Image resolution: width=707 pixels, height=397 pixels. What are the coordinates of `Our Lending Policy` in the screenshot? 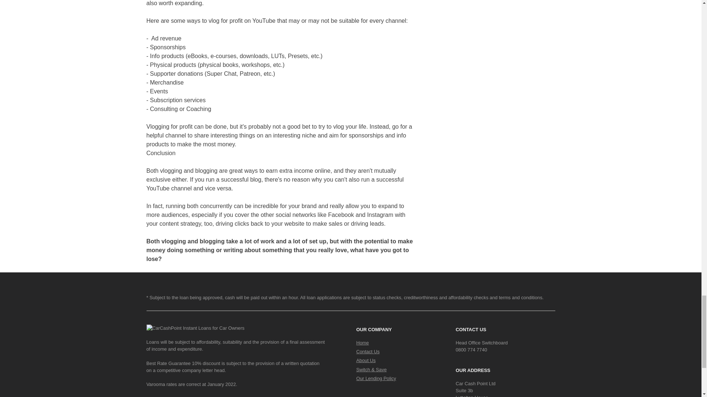 It's located at (376, 378).